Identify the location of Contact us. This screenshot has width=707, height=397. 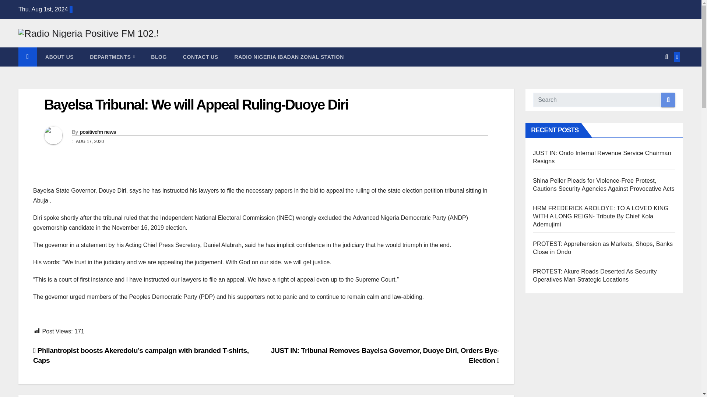
(200, 210).